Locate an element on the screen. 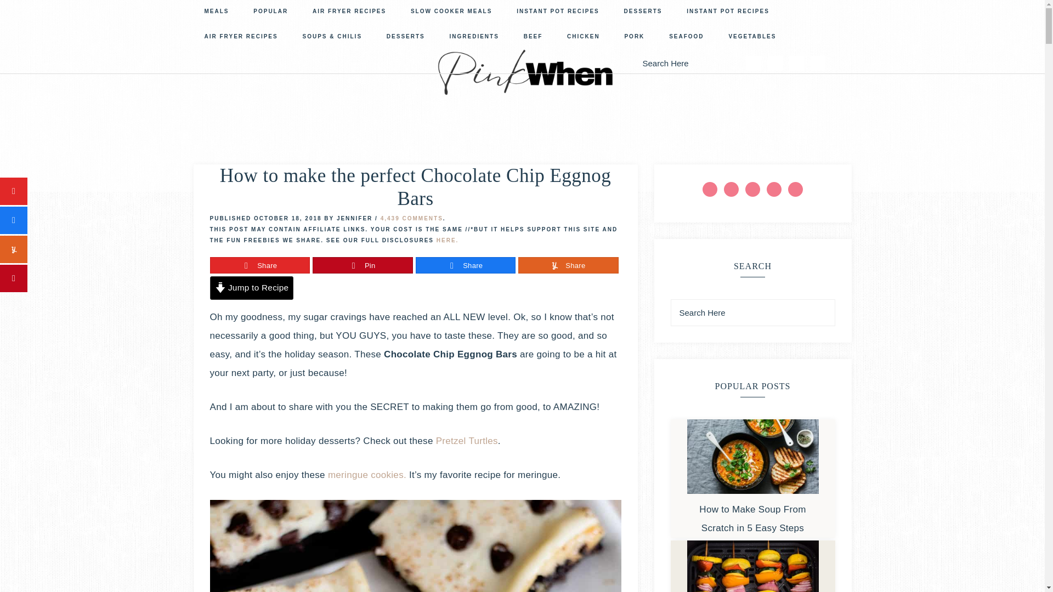 The width and height of the screenshot is (1053, 592). INSTANT POT RECIPES is located at coordinates (728, 13).